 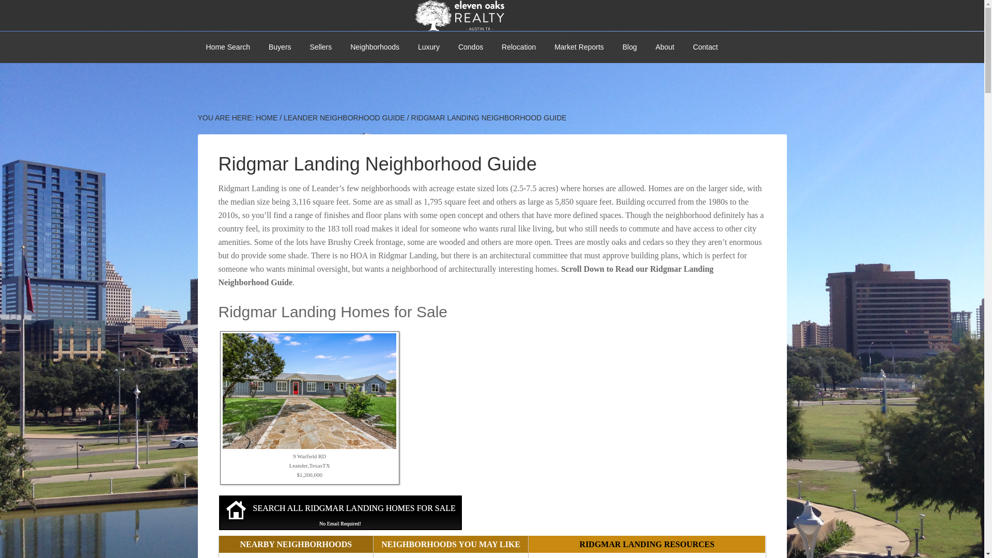 What do you see at coordinates (375, 47) in the screenshot?
I see `Neighborhoods` at bounding box center [375, 47].